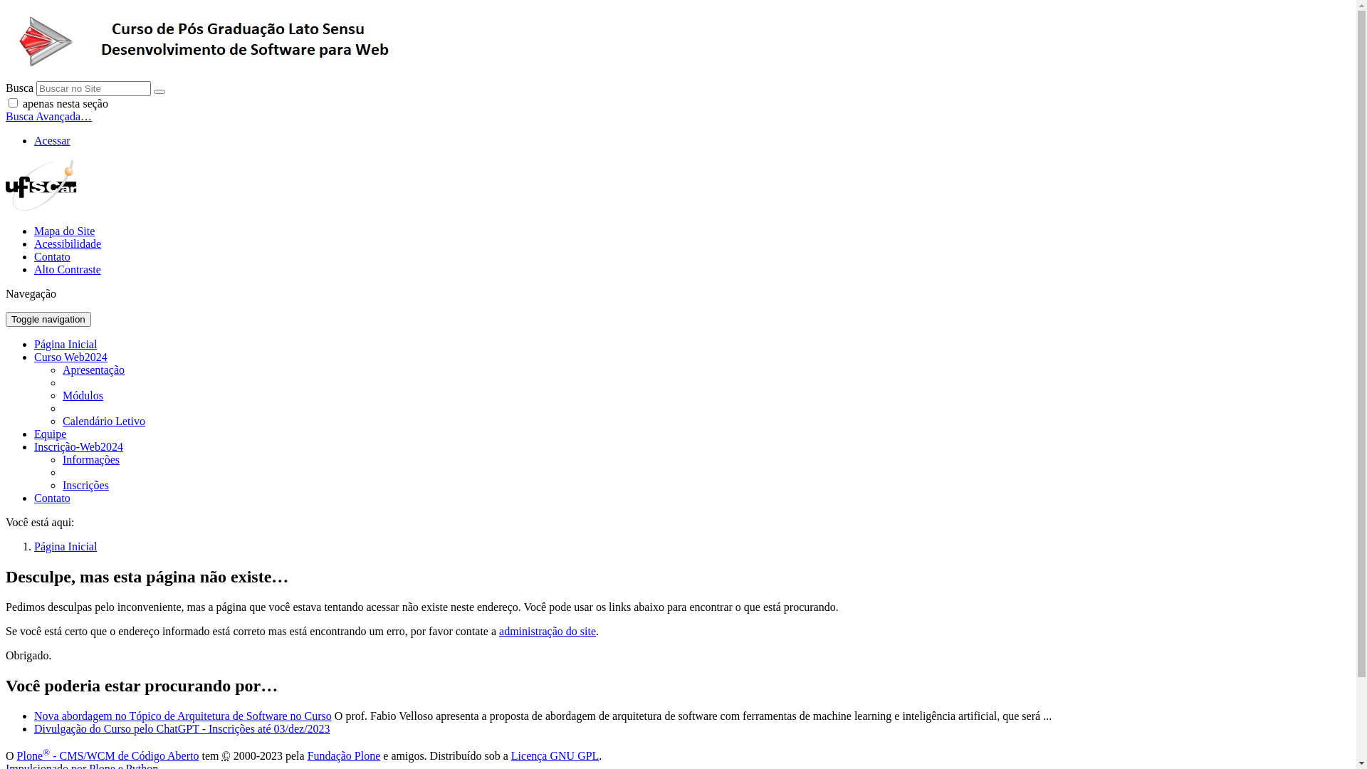  I want to click on Toggle navigation, so click(48, 319).